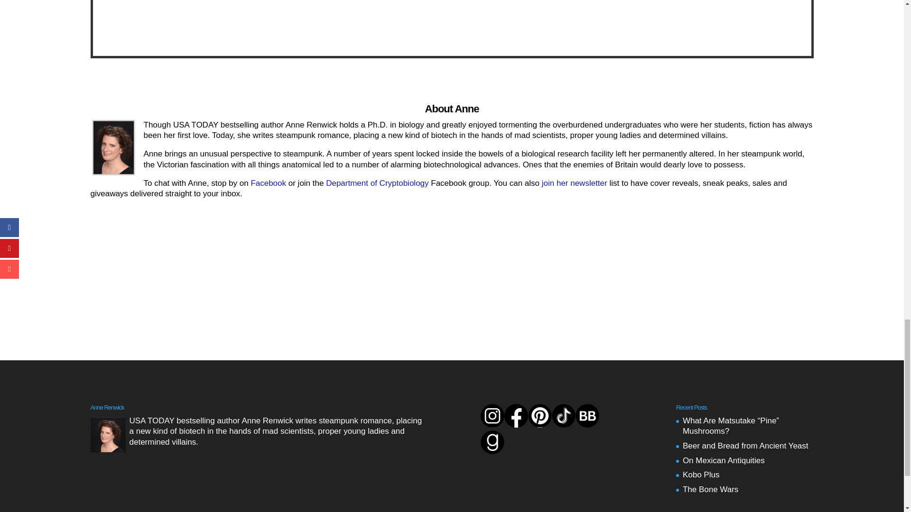 This screenshot has width=911, height=512. What do you see at coordinates (701, 475) in the screenshot?
I see `Kobo Plus` at bounding box center [701, 475].